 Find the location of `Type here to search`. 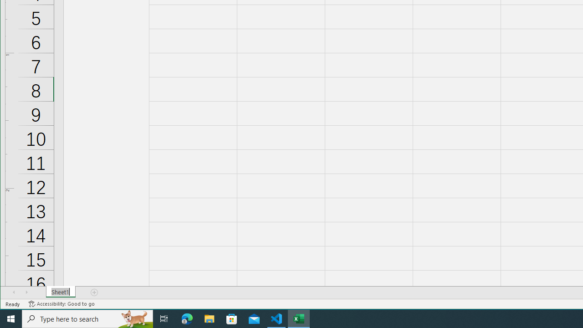

Type here to search is located at coordinates (87, 319).